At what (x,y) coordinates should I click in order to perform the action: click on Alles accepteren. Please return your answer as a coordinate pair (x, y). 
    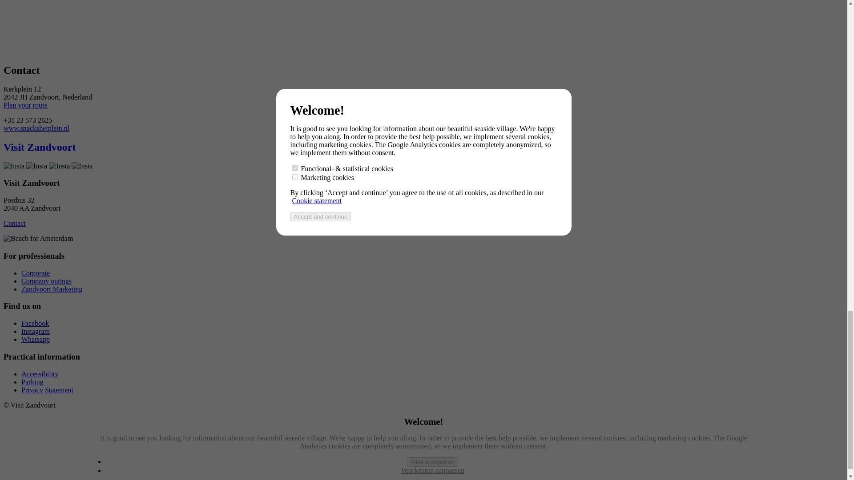
    Looking at the image, I should click on (432, 461).